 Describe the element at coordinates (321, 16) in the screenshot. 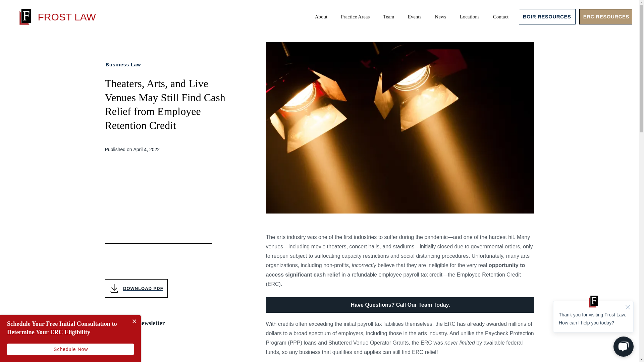

I see `About` at that location.